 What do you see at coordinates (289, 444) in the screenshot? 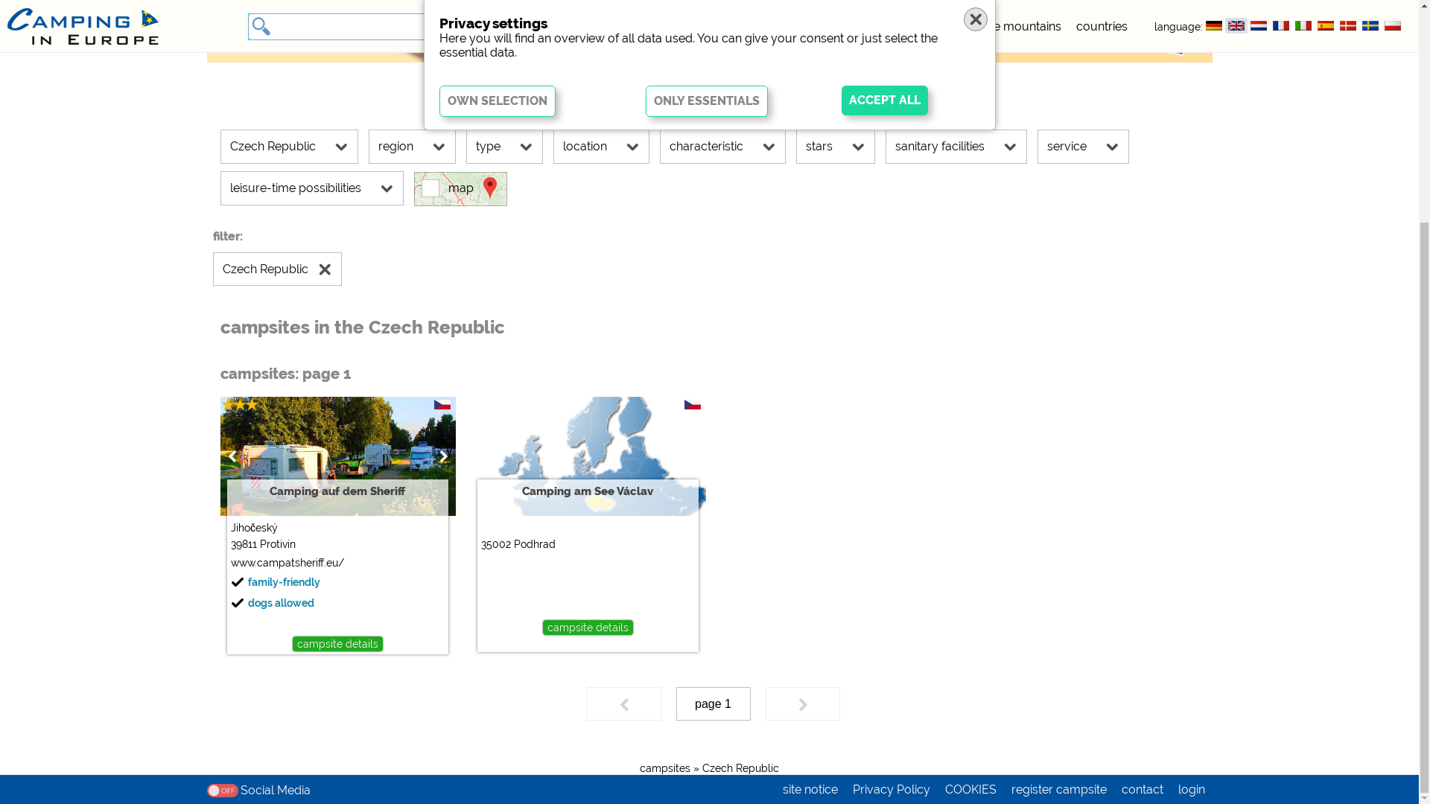
I see `Czech Republic` at bounding box center [289, 444].